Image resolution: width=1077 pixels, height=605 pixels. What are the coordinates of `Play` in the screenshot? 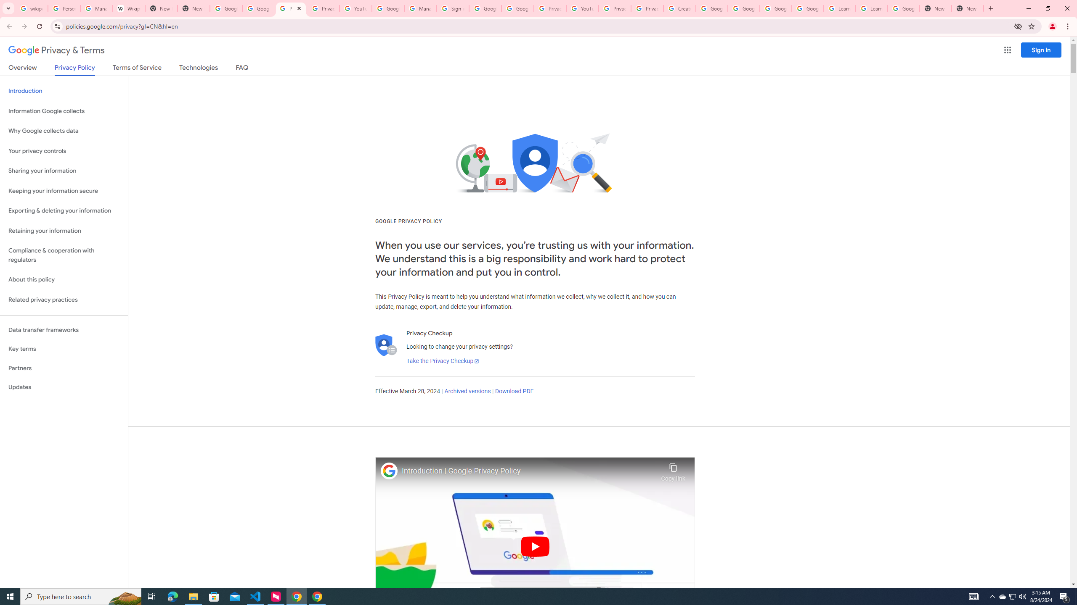 It's located at (535, 546).